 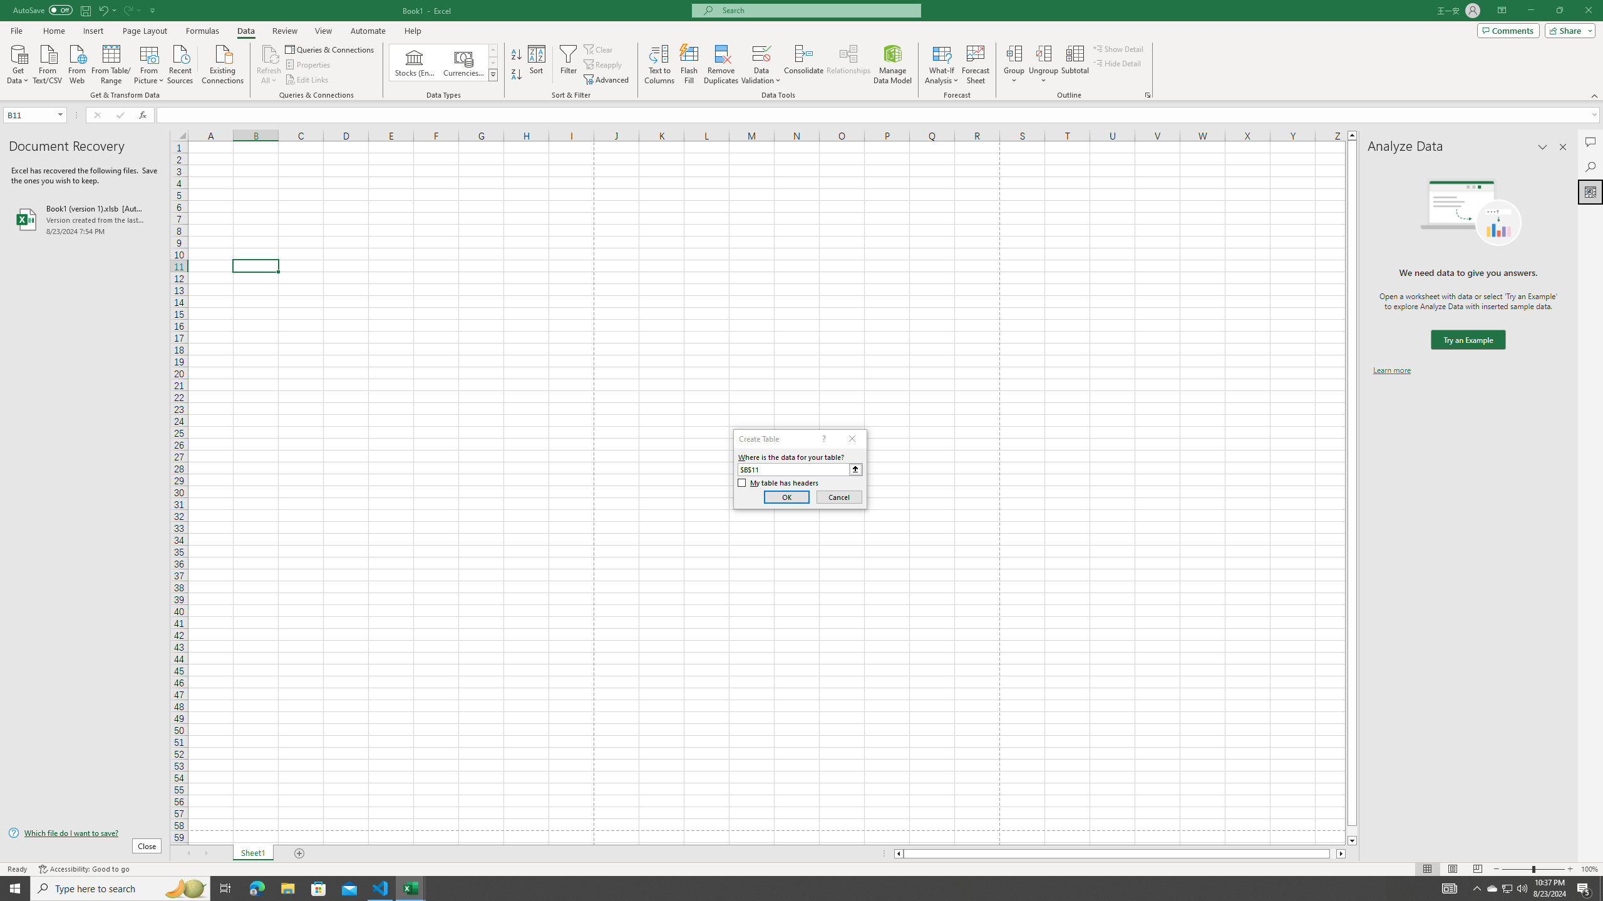 I want to click on Recent Sources, so click(x=180, y=63).